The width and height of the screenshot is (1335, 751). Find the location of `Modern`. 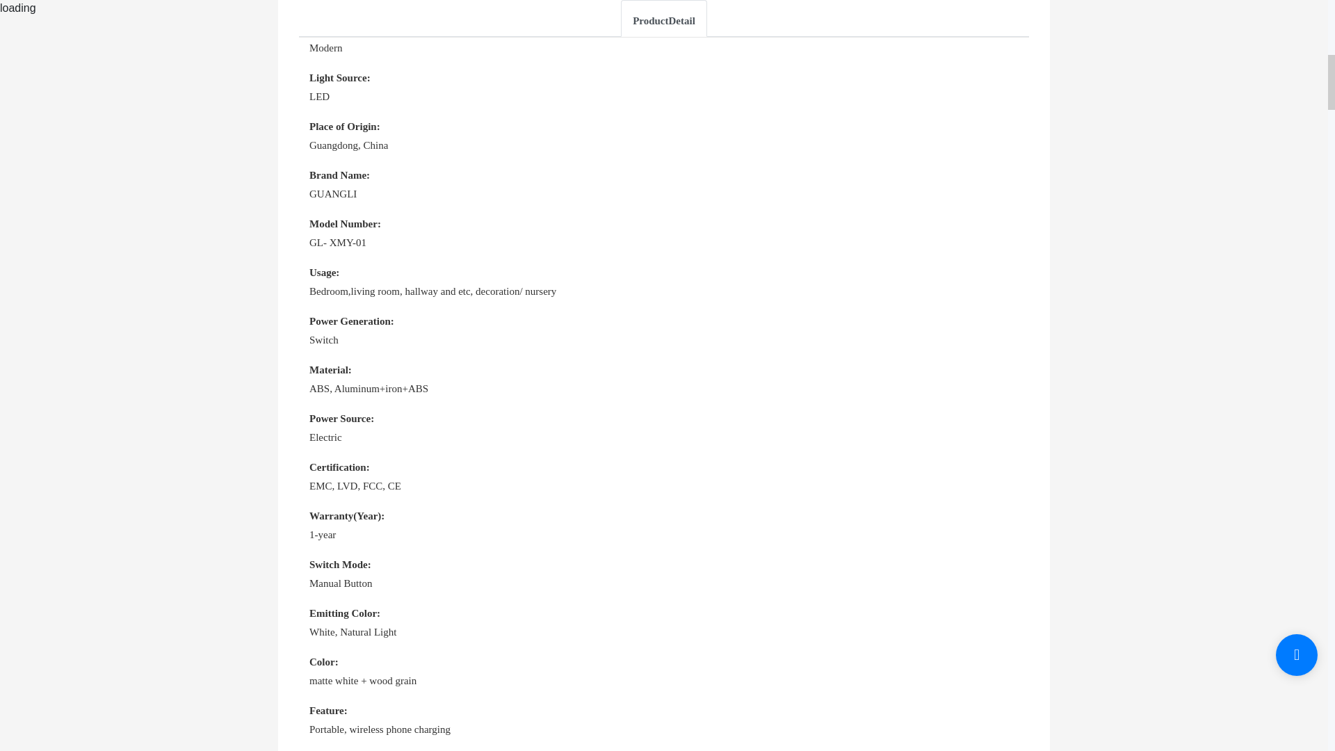

Modern is located at coordinates (663, 49).